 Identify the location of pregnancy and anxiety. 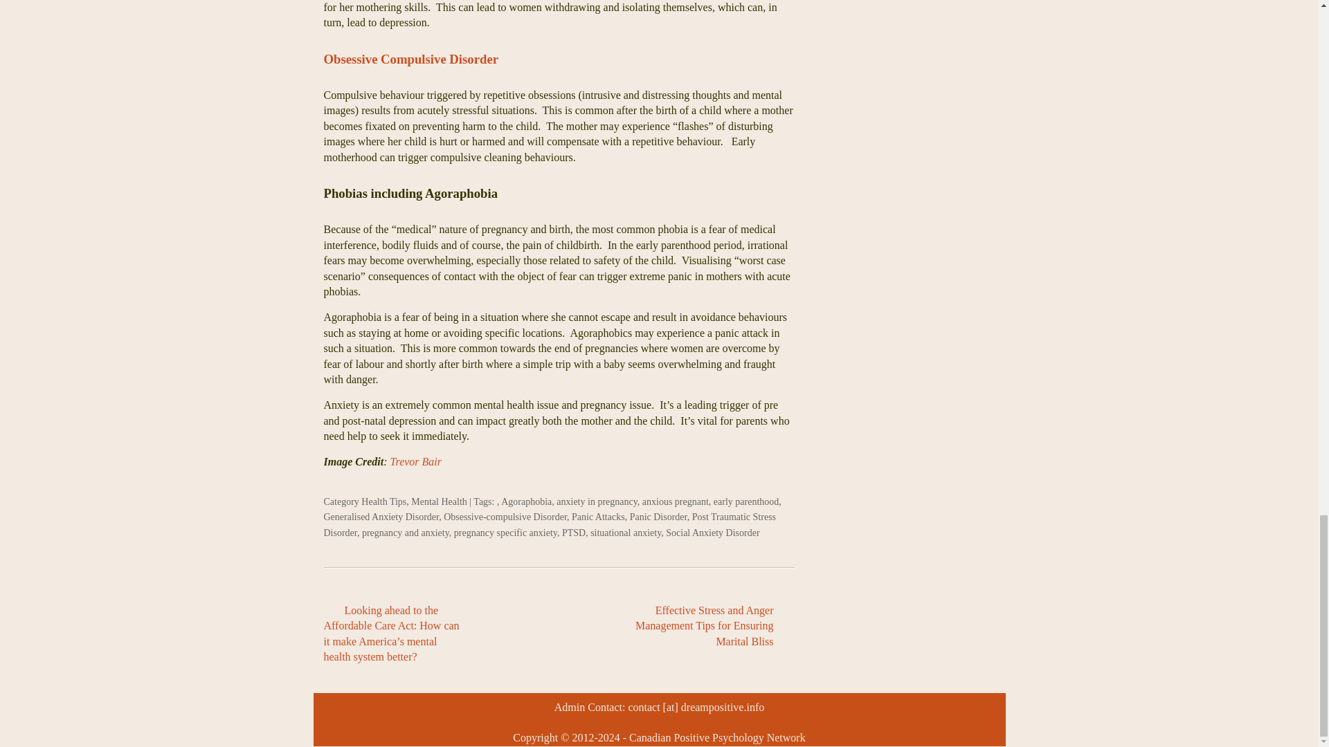
(405, 533).